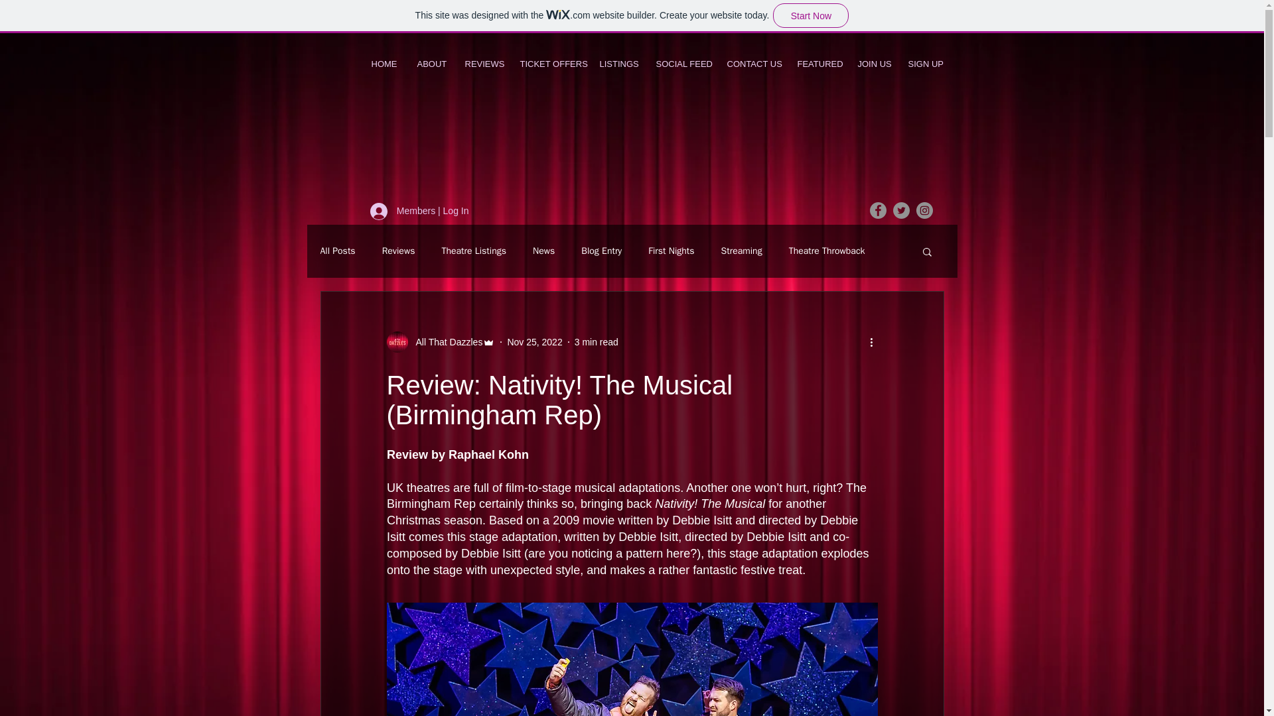 This screenshot has width=1274, height=716. What do you see at coordinates (672, 251) in the screenshot?
I see `First Nights` at bounding box center [672, 251].